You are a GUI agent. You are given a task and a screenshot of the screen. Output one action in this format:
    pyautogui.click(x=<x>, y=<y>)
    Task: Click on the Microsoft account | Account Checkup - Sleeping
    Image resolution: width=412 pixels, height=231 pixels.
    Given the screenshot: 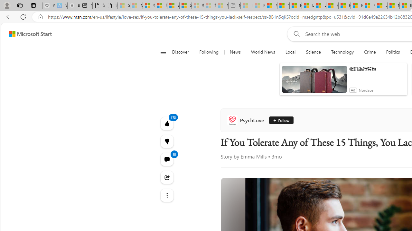 What is the action you would take?
    pyautogui.click(x=222, y=6)
    